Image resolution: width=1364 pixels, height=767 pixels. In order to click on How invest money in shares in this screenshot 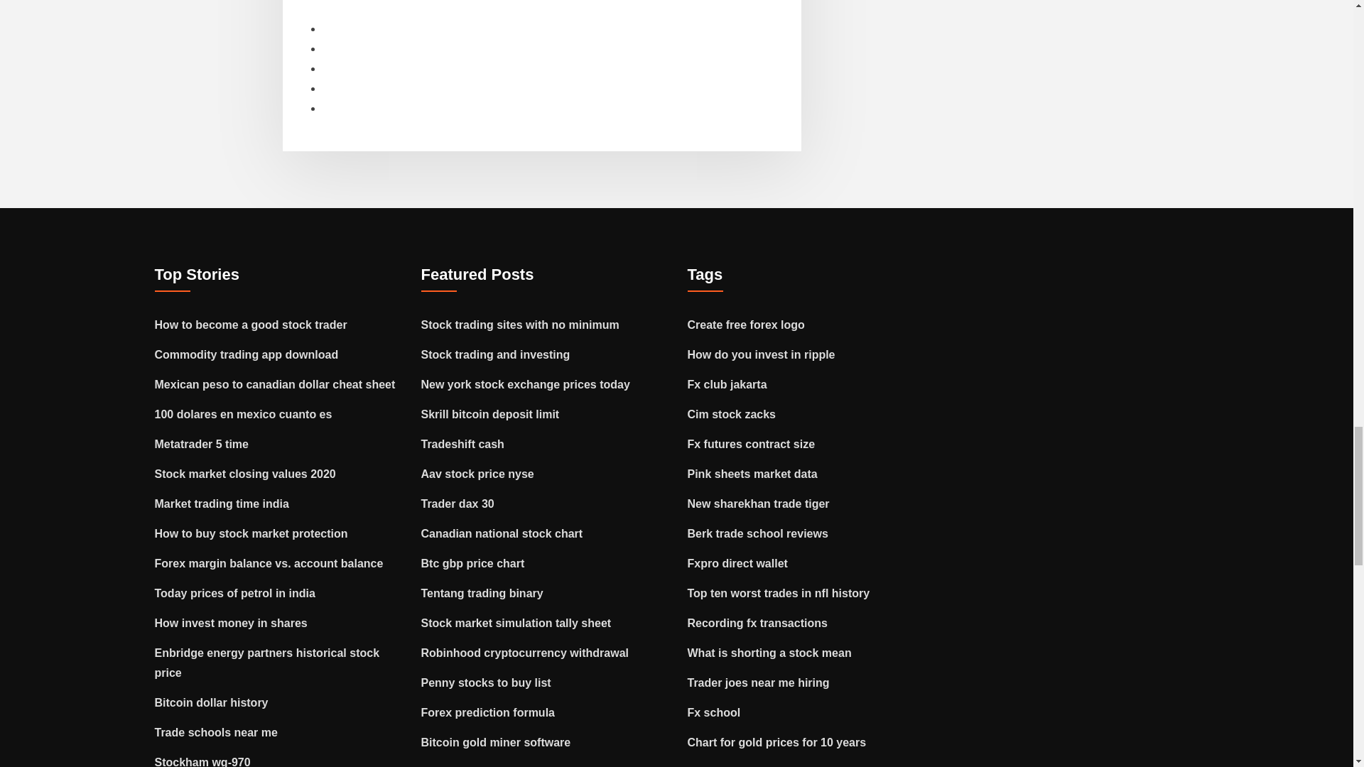, I will do `click(232, 623)`.